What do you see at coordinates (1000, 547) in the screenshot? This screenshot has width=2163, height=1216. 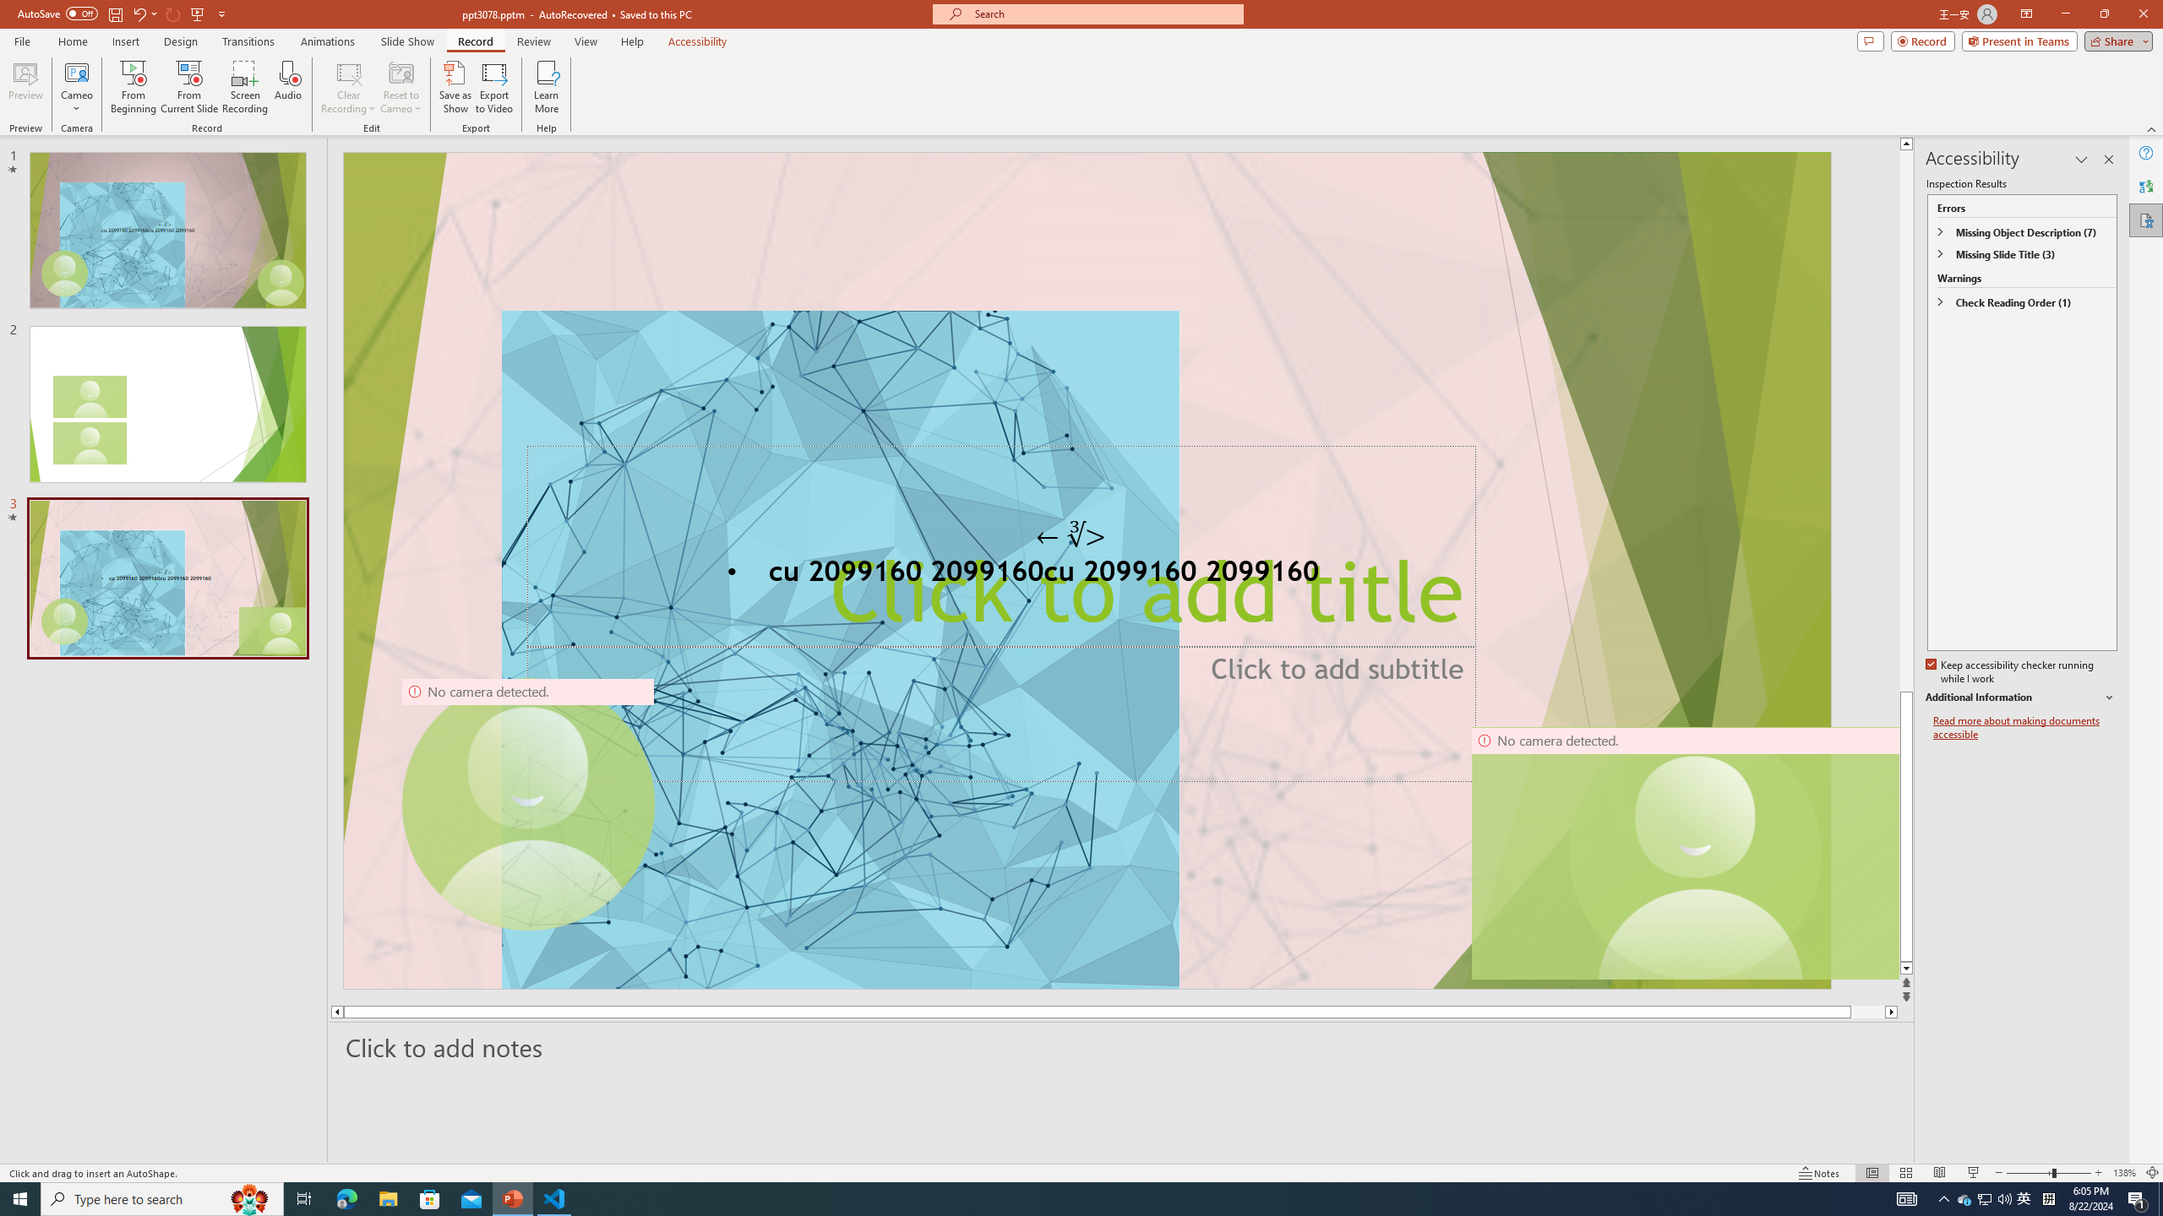 I see `Title TextBox` at bounding box center [1000, 547].